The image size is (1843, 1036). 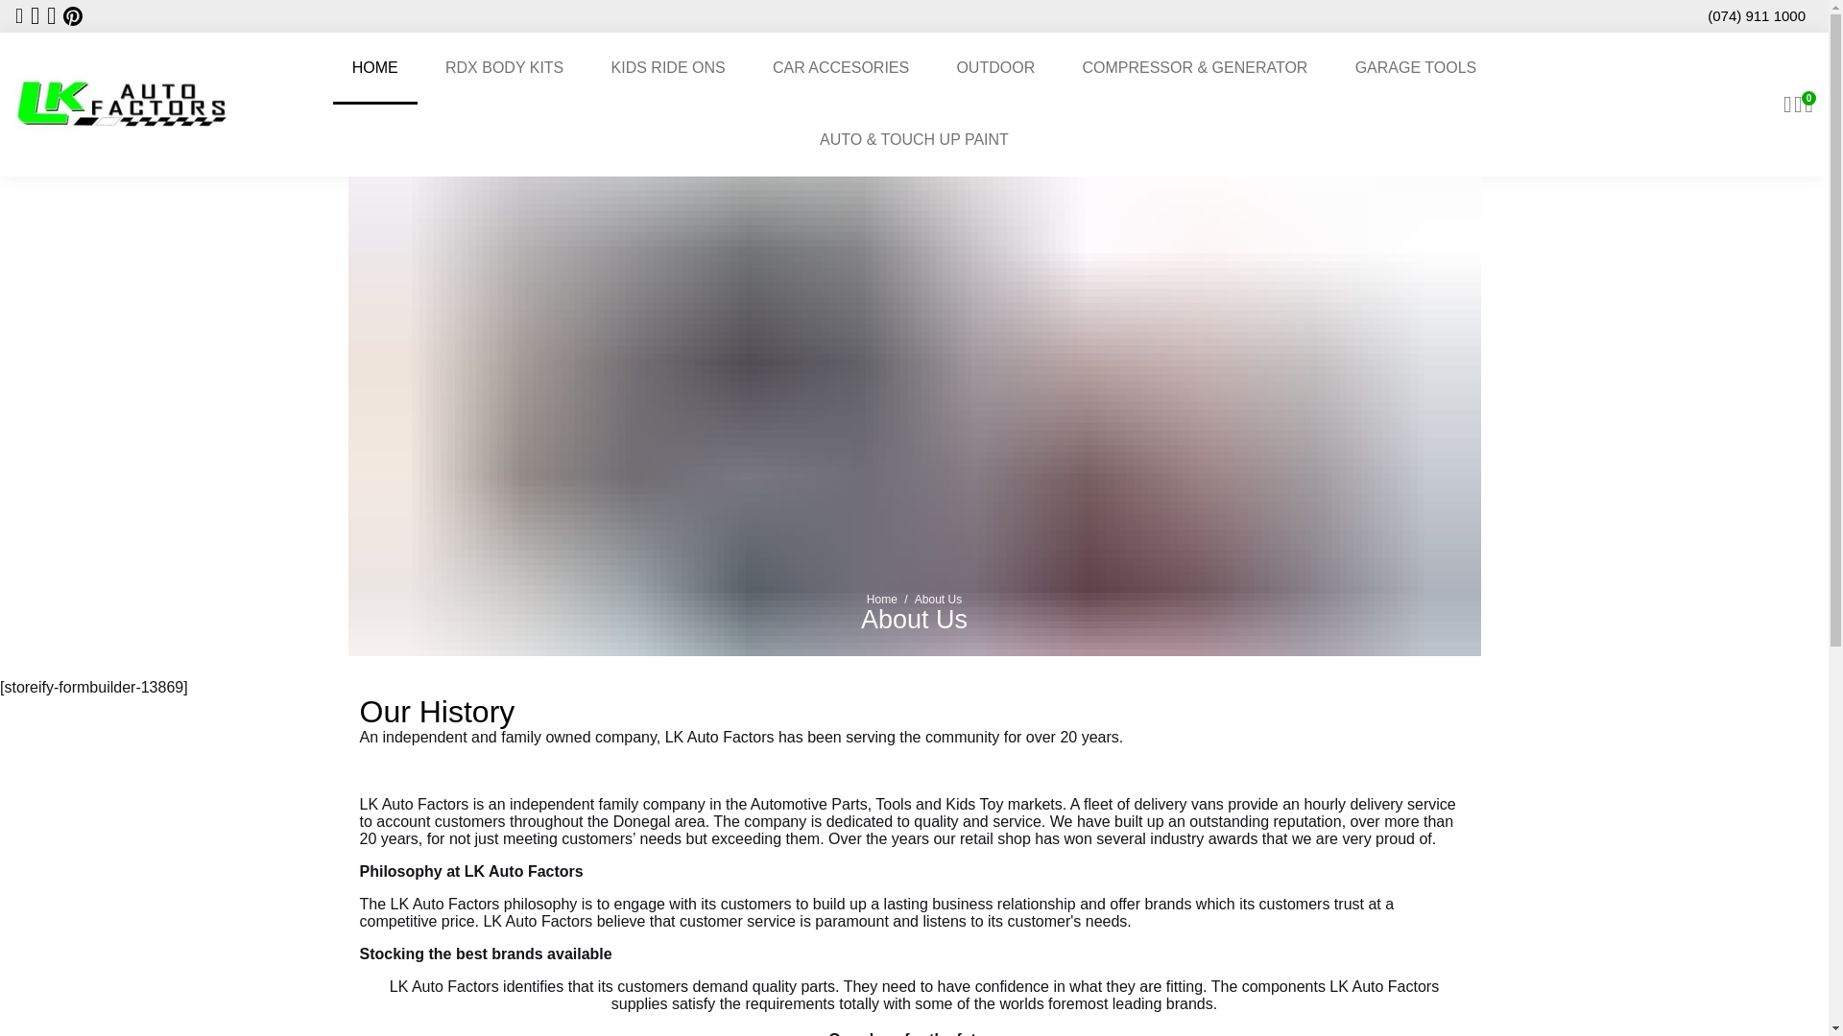 What do you see at coordinates (994, 68) in the screenshot?
I see `OUTDOOR` at bounding box center [994, 68].